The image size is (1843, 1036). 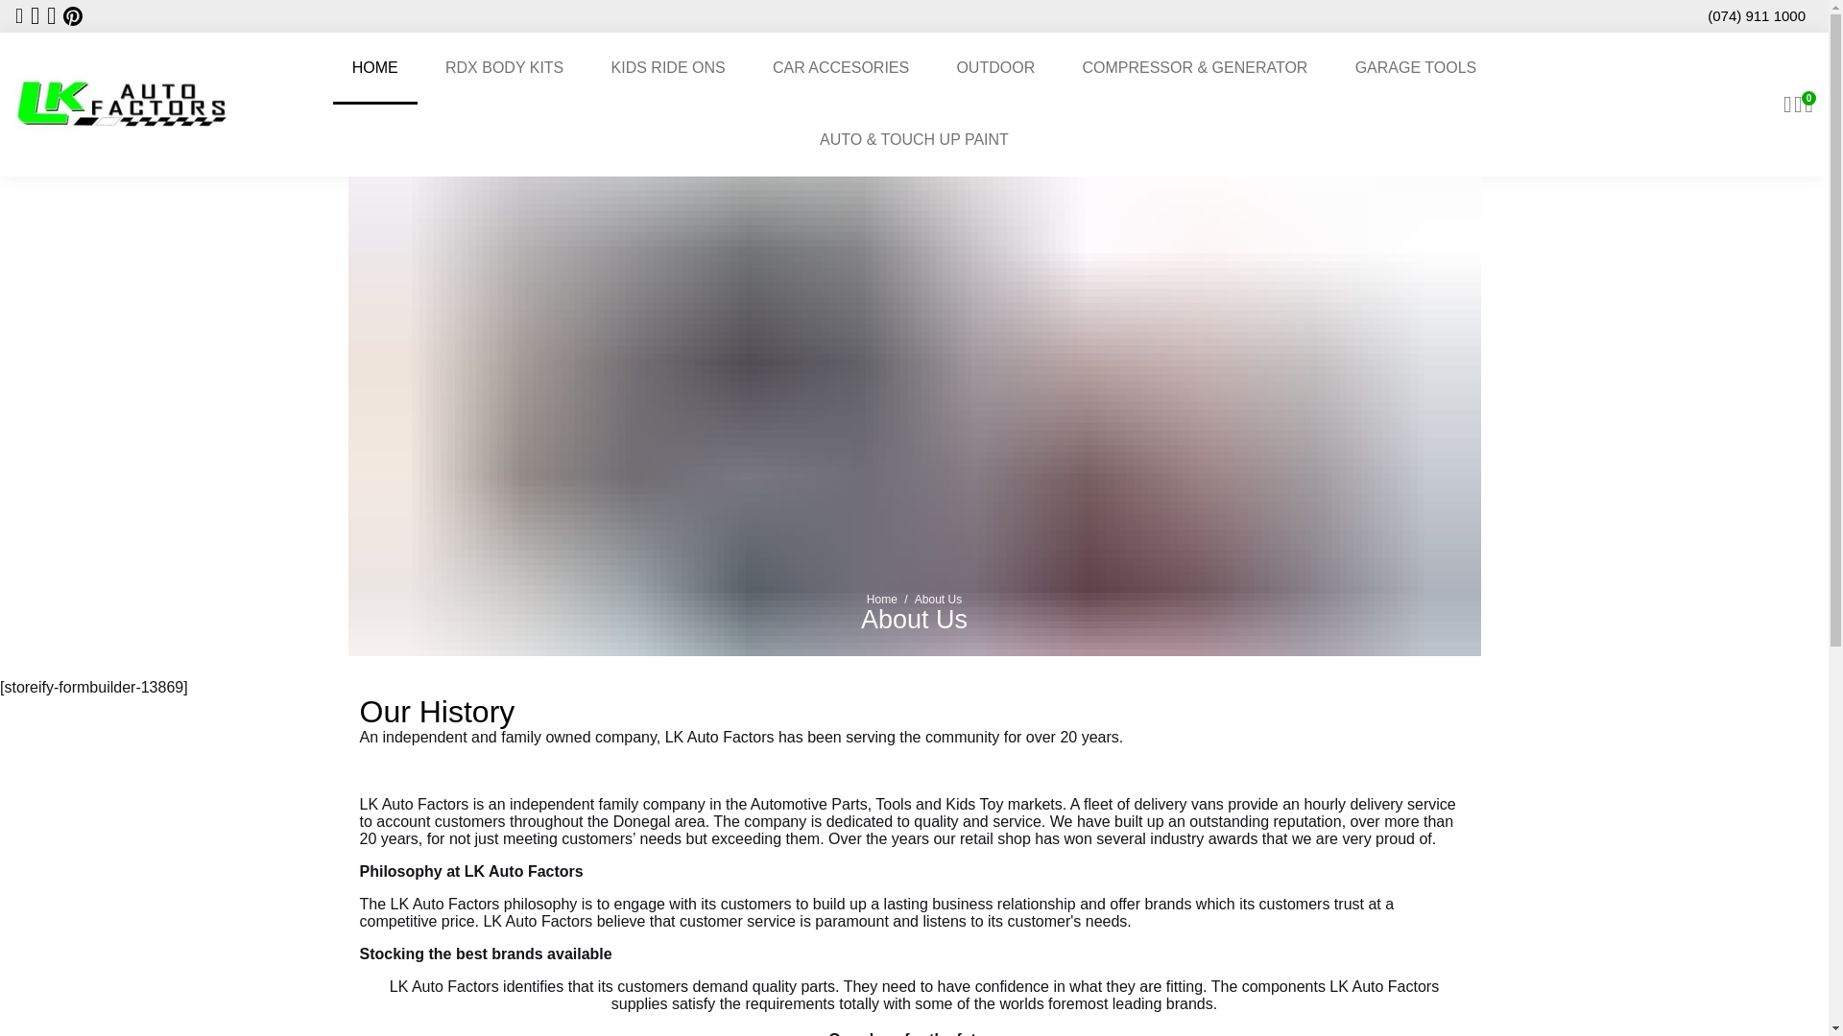 What do you see at coordinates (994, 68) in the screenshot?
I see `OUTDOOR` at bounding box center [994, 68].